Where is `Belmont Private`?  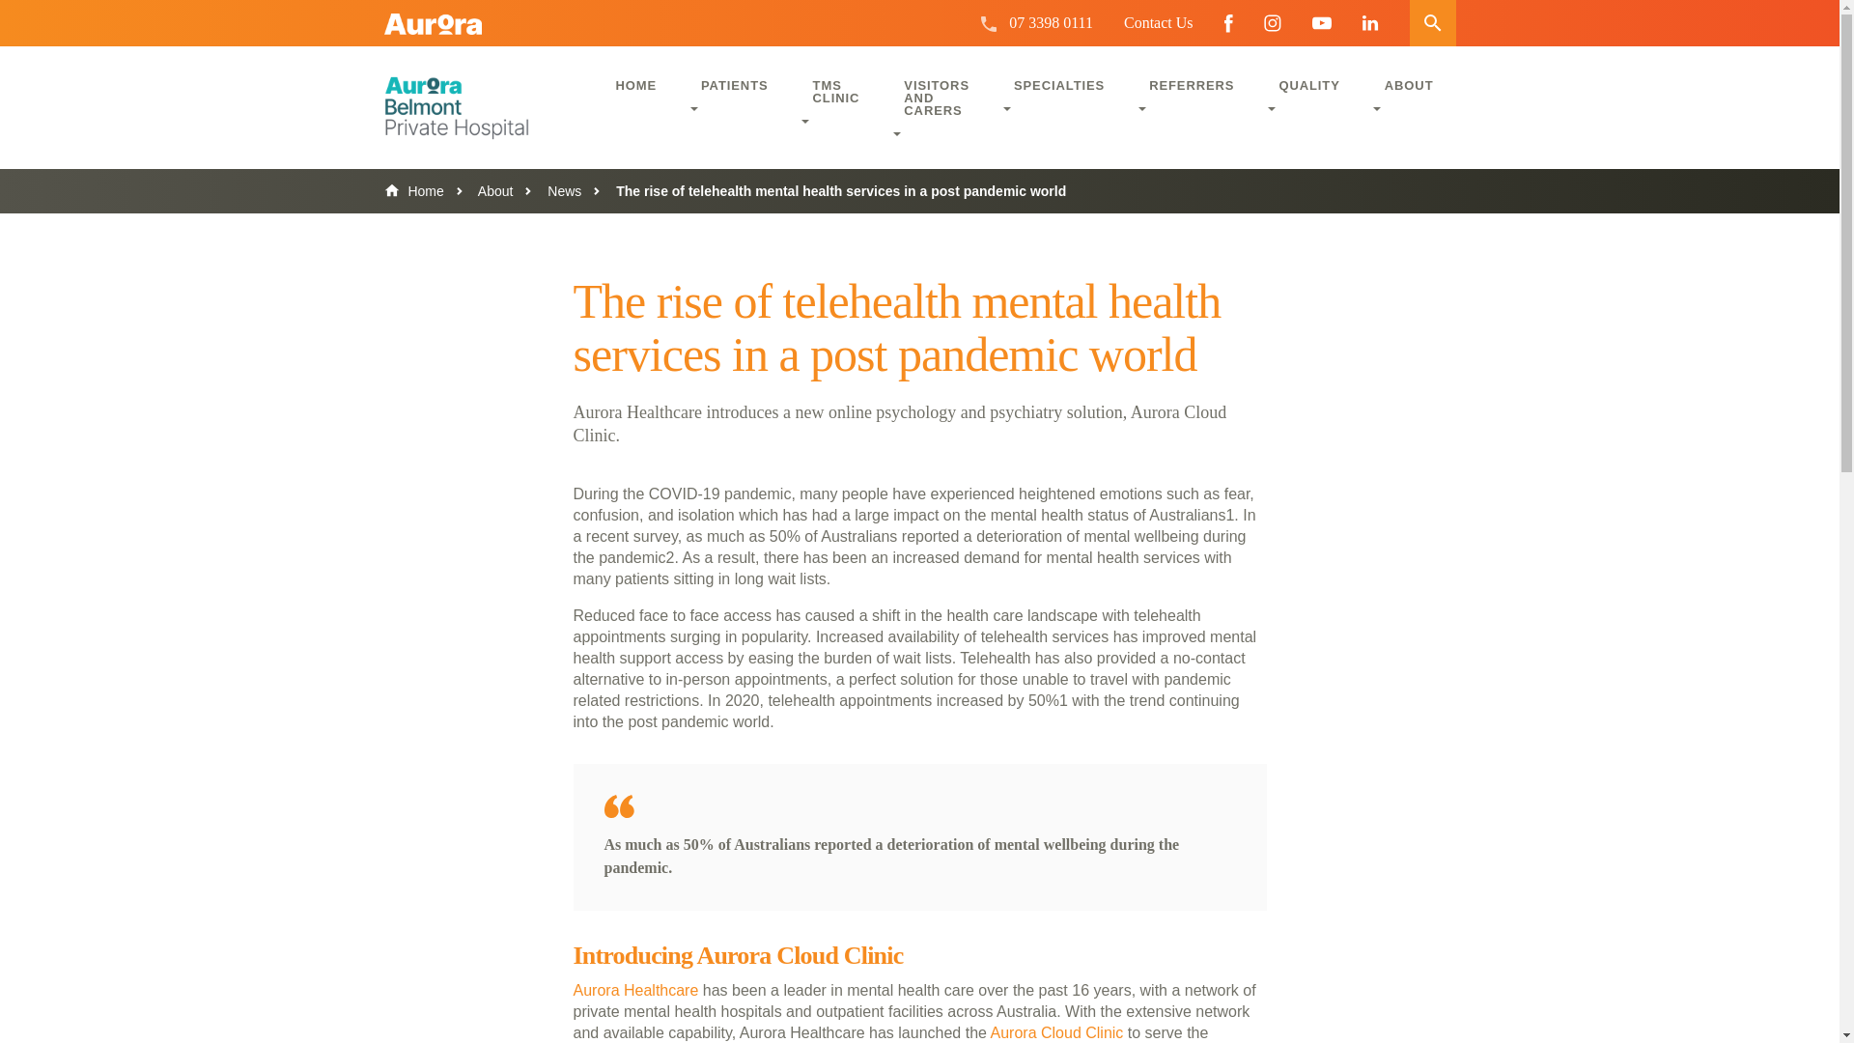
Belmont Private is located at coordinates (481, 108).